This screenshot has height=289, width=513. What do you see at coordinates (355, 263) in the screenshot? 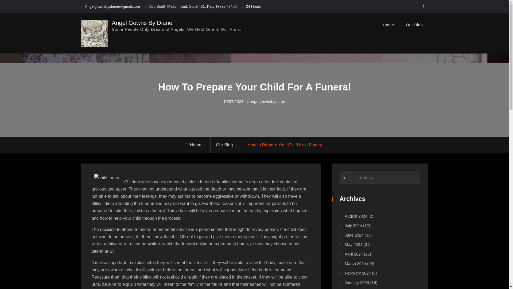
I see `March 2024` at bounding box center [355, 263].